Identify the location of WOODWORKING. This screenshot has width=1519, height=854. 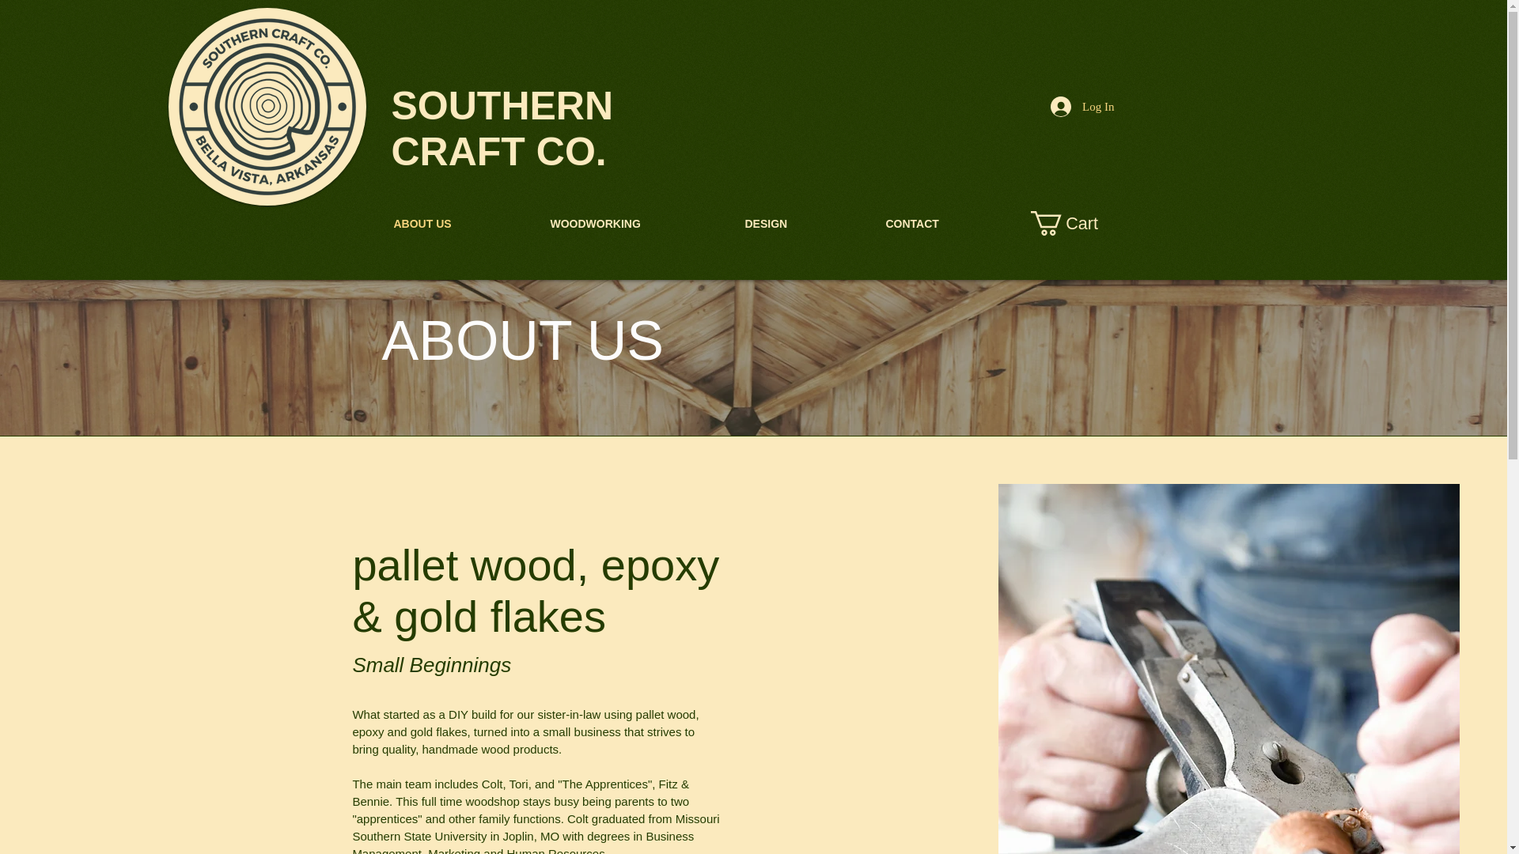
(634, 224).